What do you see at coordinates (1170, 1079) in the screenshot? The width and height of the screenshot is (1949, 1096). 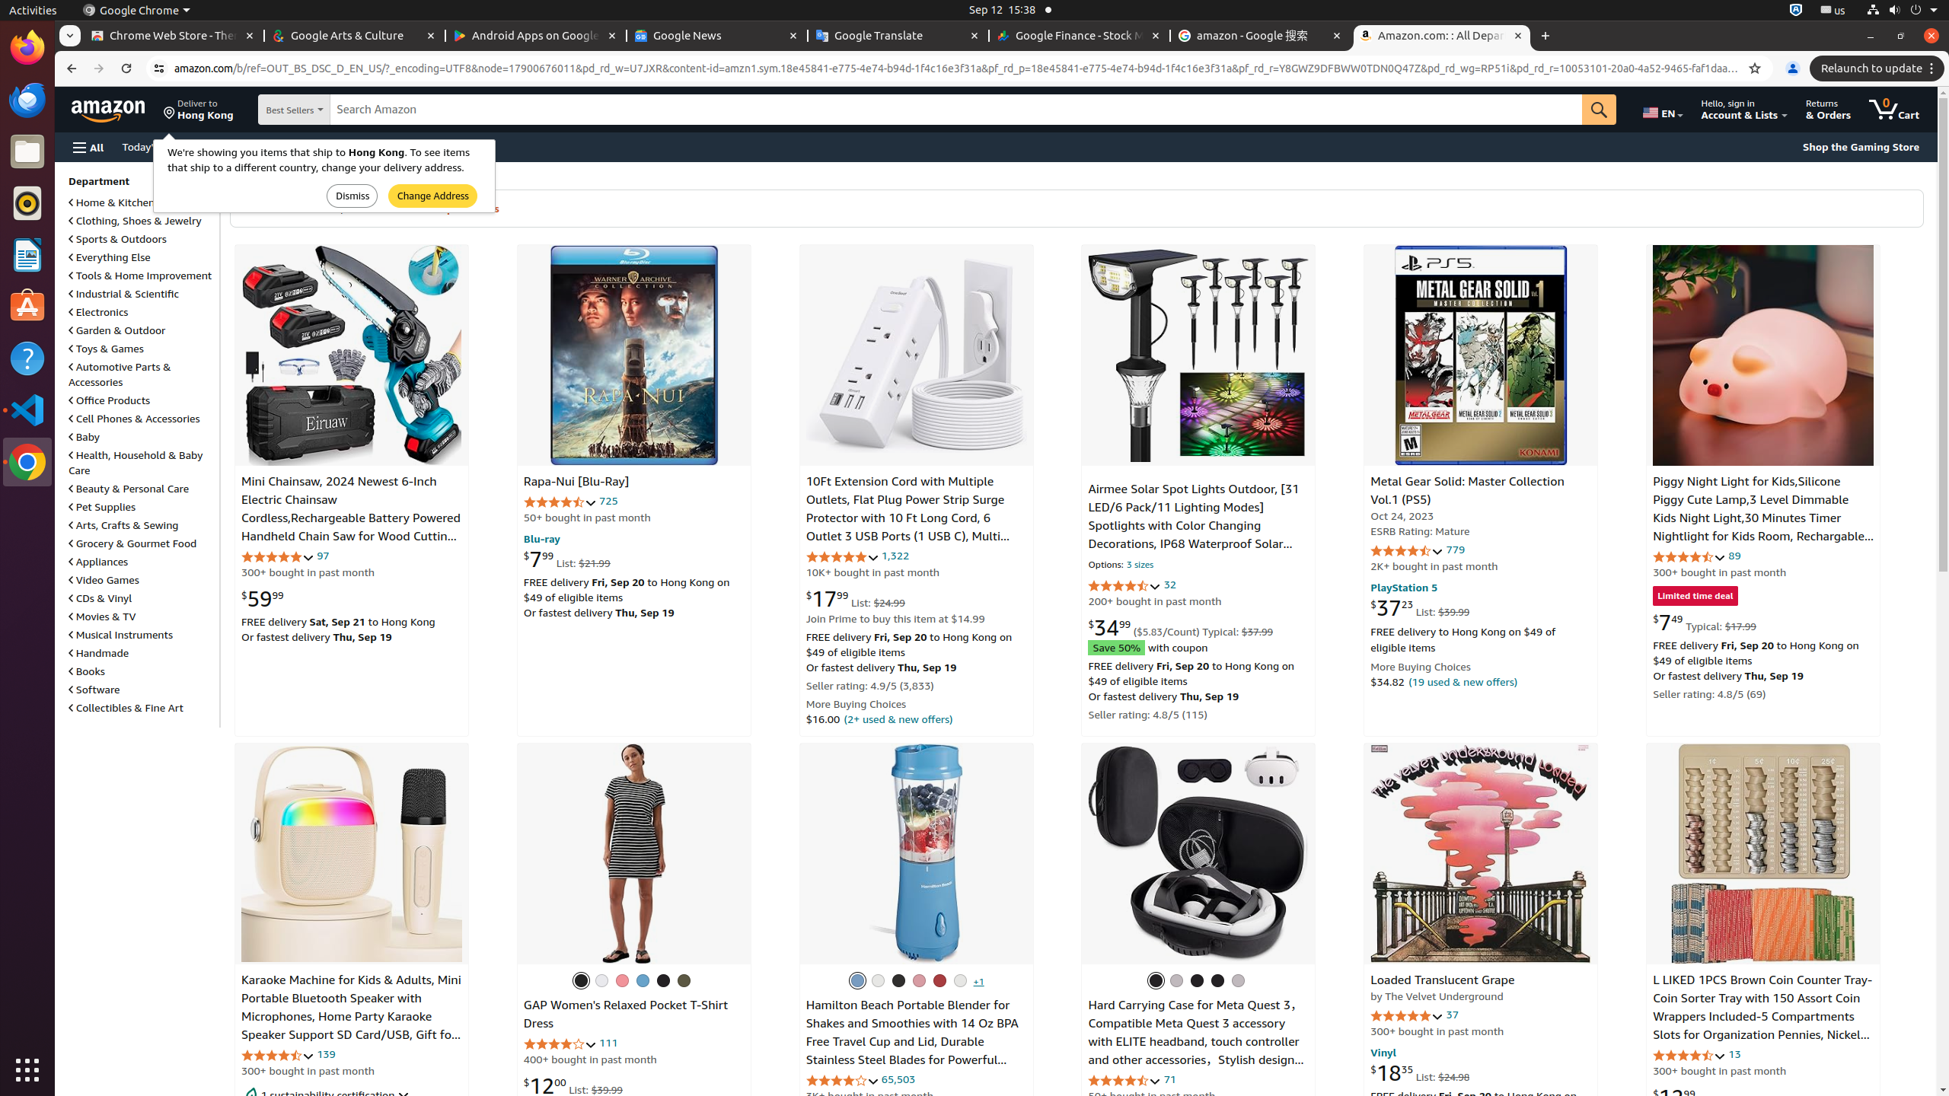 I see `71` at bounding box center [1170, 1079].